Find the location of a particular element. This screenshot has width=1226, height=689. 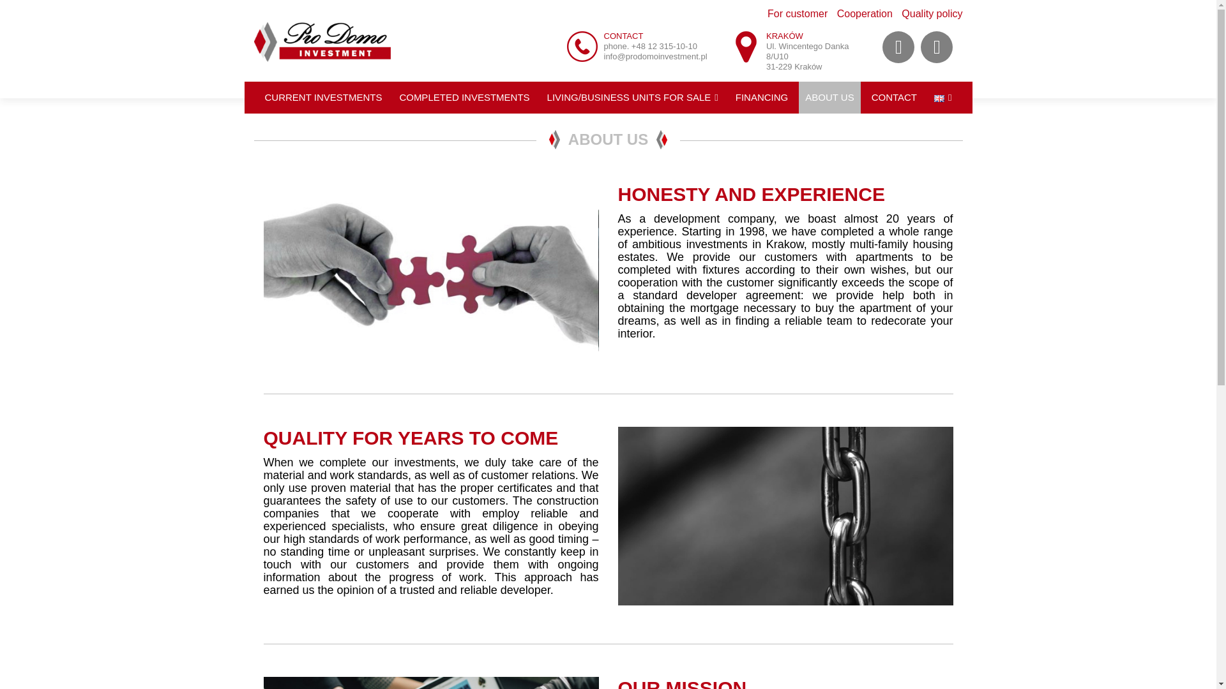

Skip to content is located at coordinates (287, 89).